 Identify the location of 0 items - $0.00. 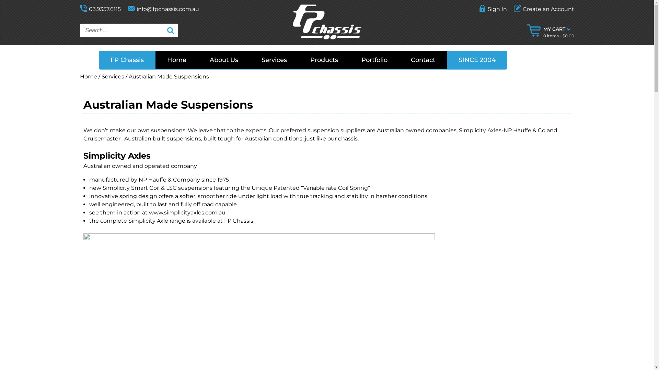
(558, 36).